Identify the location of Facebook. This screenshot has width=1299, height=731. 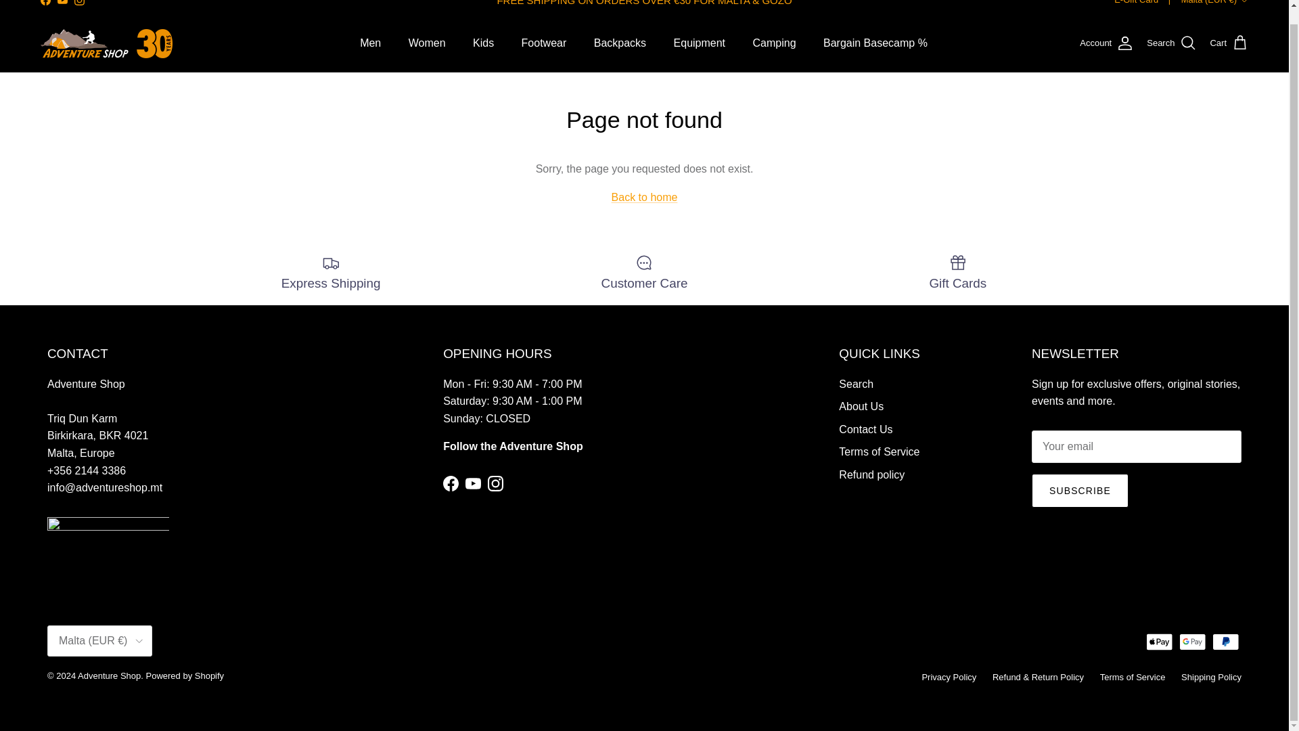
(45, 3).